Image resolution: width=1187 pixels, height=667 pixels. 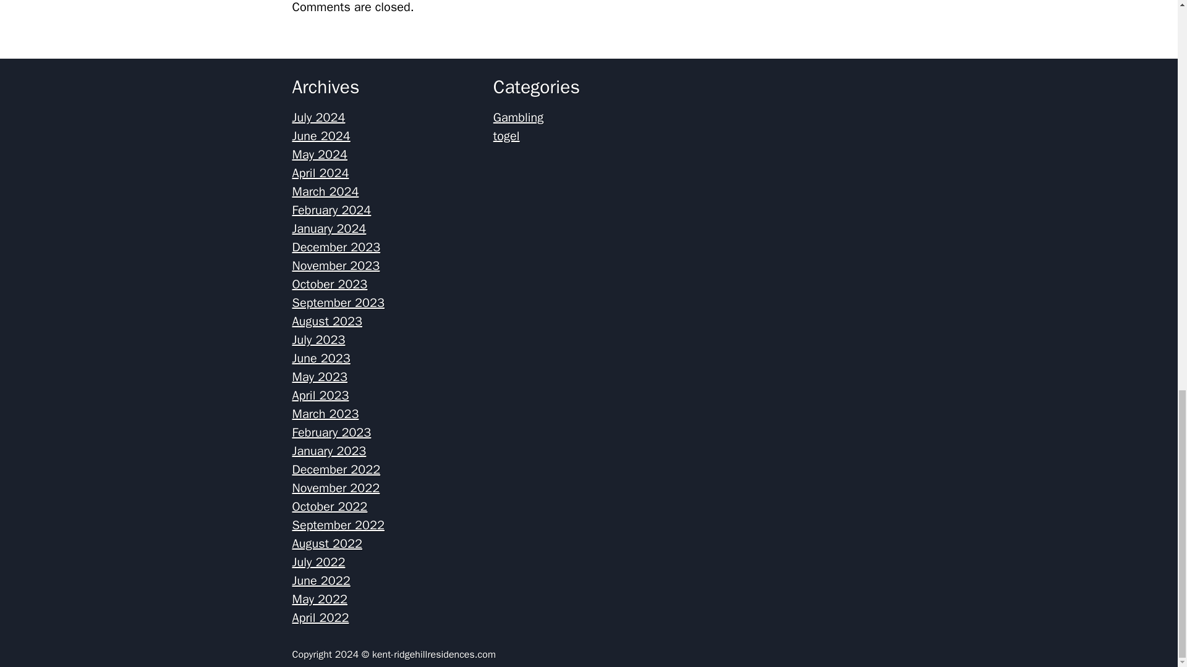 I want to click on June 2022, so click(x=321, y=581).